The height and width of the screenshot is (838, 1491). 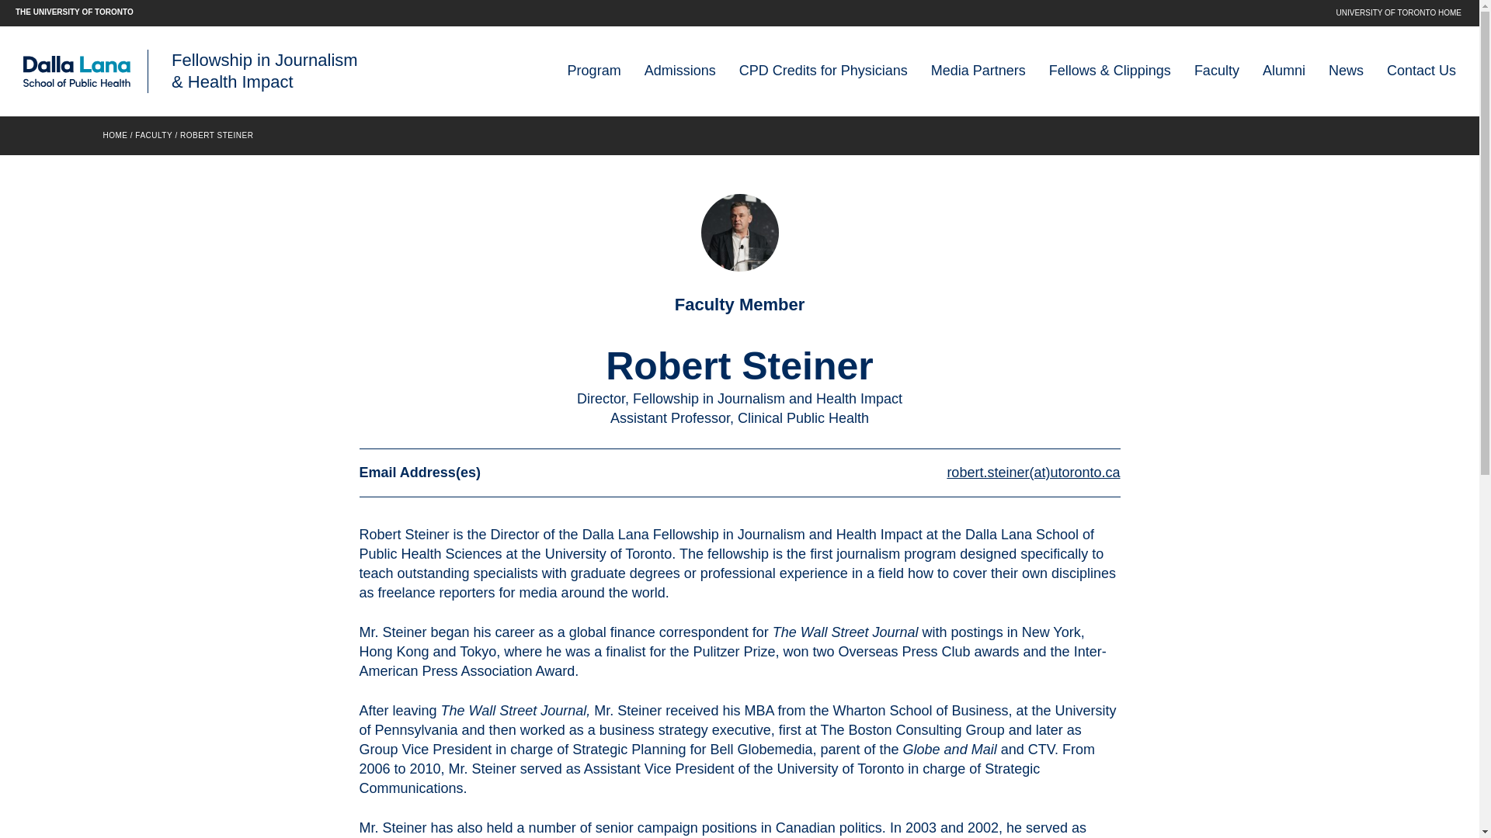 I want to click on HOME, so click(x=115, y=135).